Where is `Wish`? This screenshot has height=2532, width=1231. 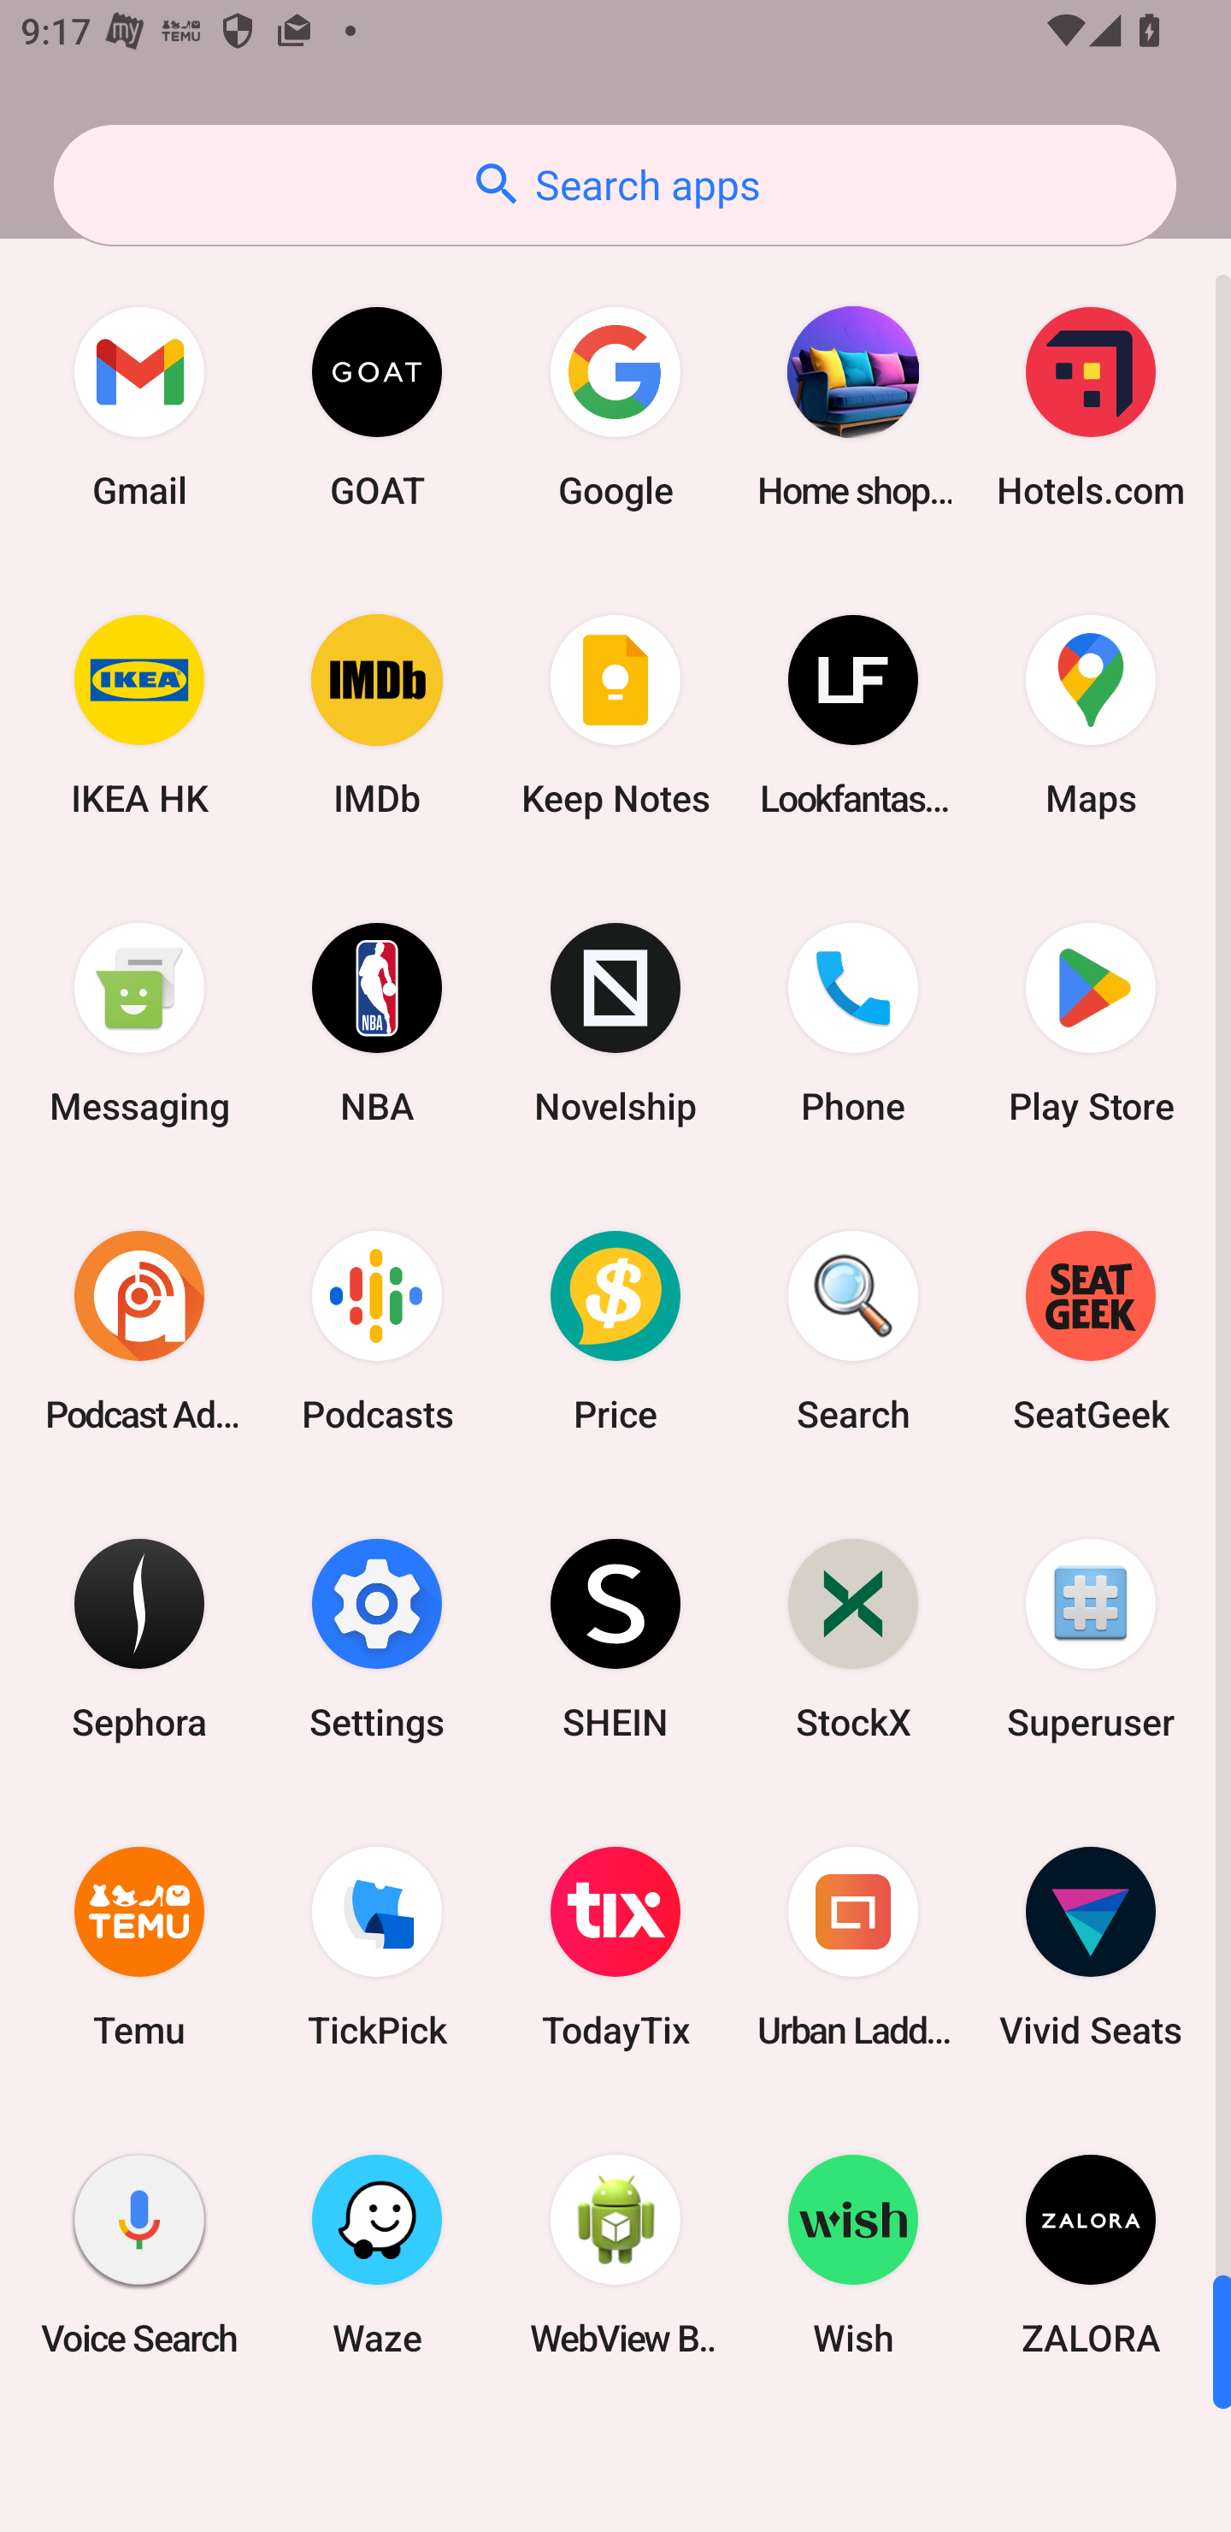 Wish is located at coordinates (853, 2254).